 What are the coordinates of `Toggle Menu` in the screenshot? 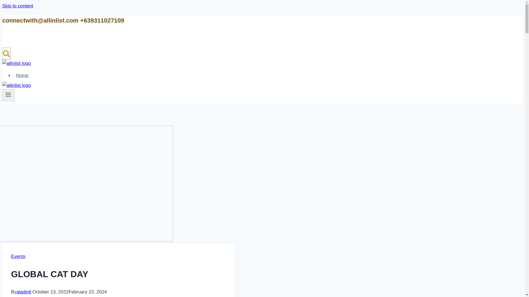 It's located at (8, 95).